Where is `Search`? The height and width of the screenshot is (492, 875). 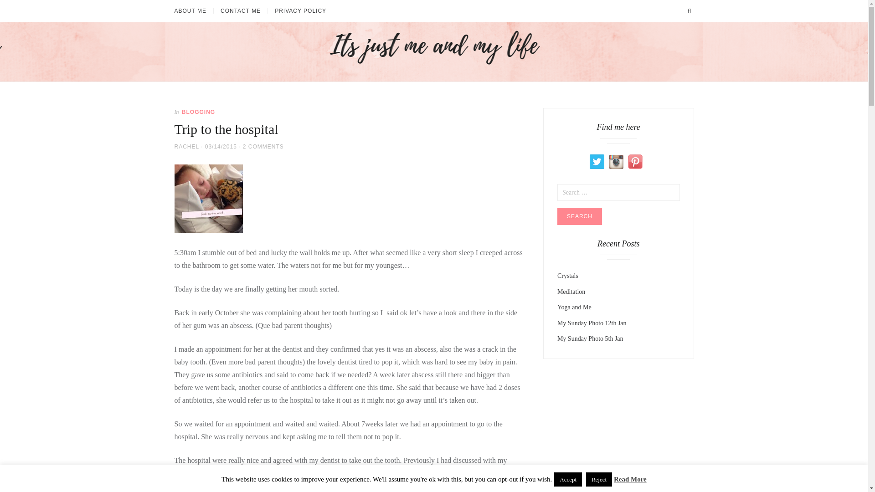
Search is located at coordinates (580, 216).